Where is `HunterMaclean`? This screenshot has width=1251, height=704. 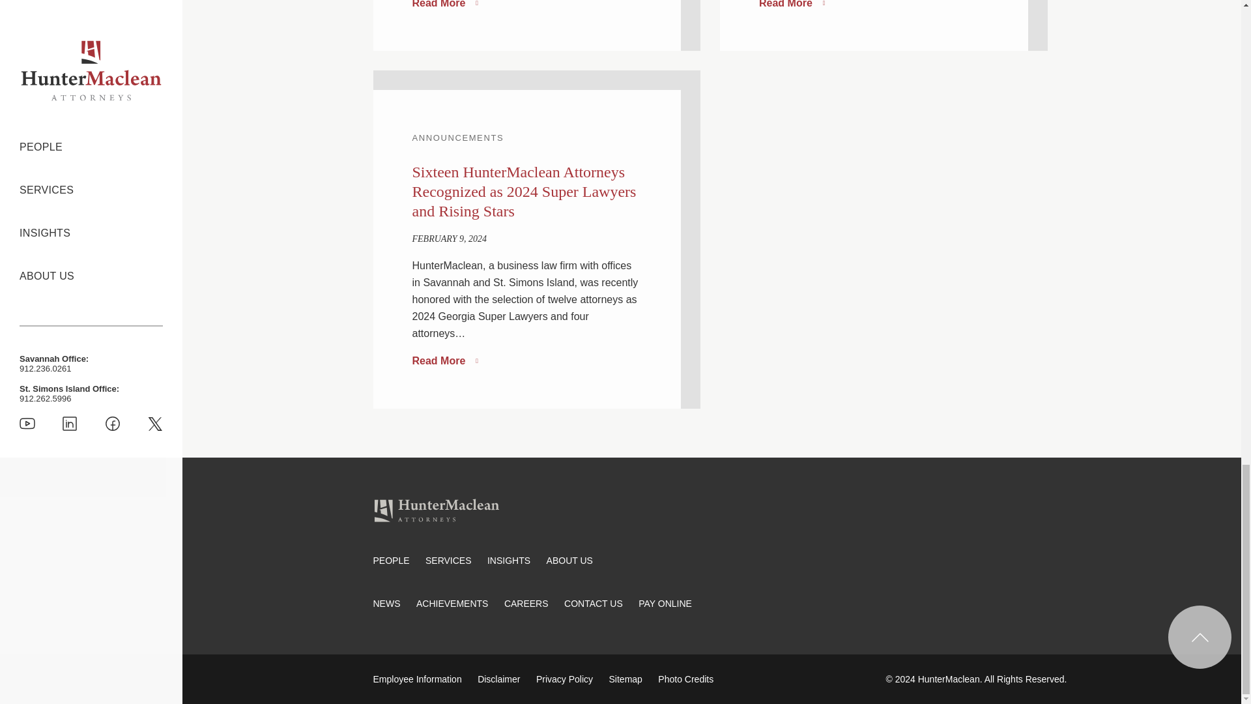 HunterMaclean is located at coordinates (436, 510).